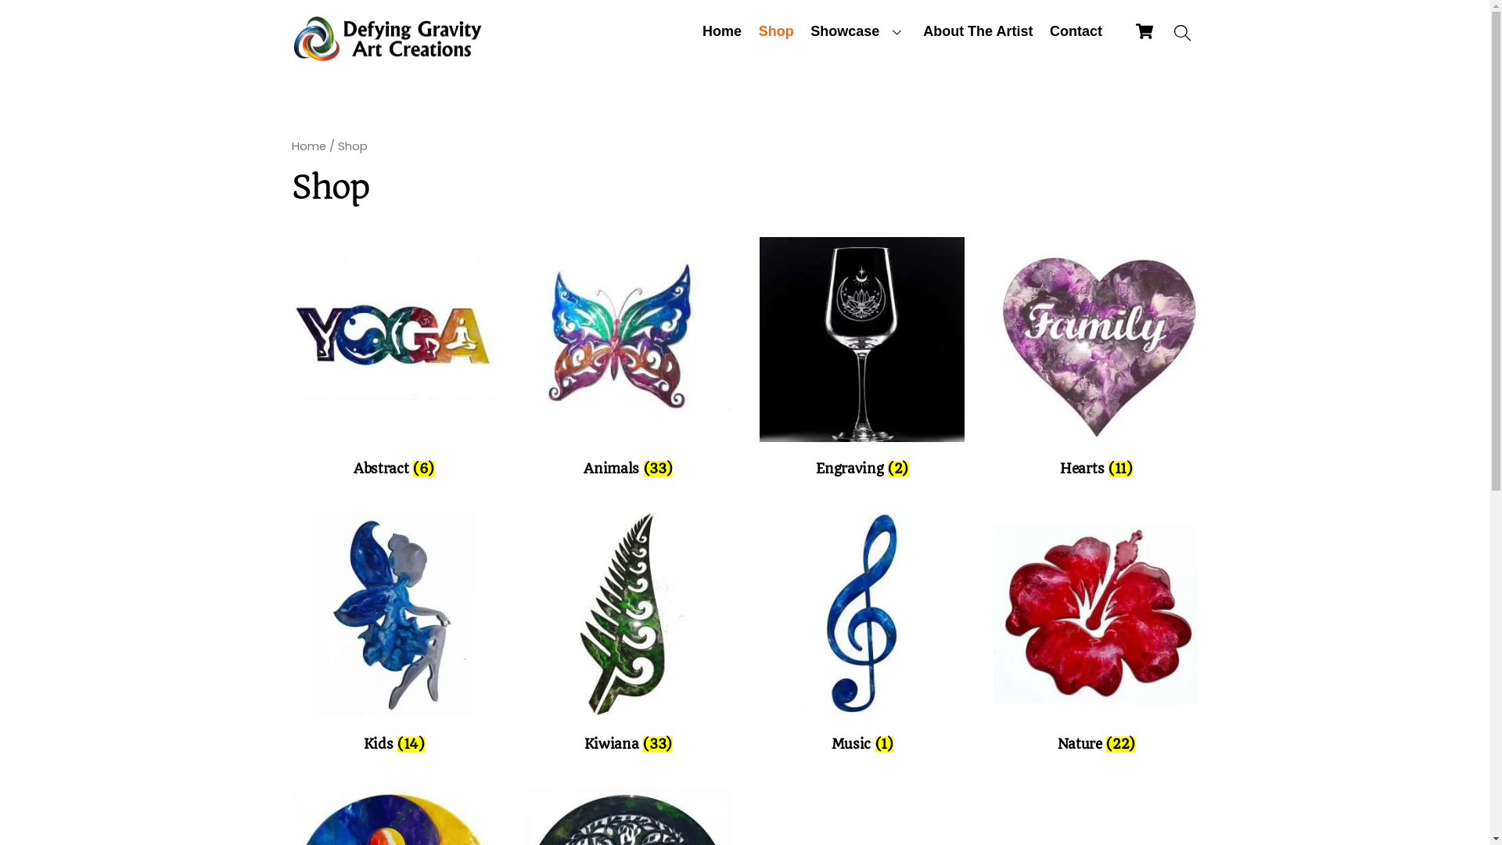  I want to click on Defying Gravity, so click(389, 53).